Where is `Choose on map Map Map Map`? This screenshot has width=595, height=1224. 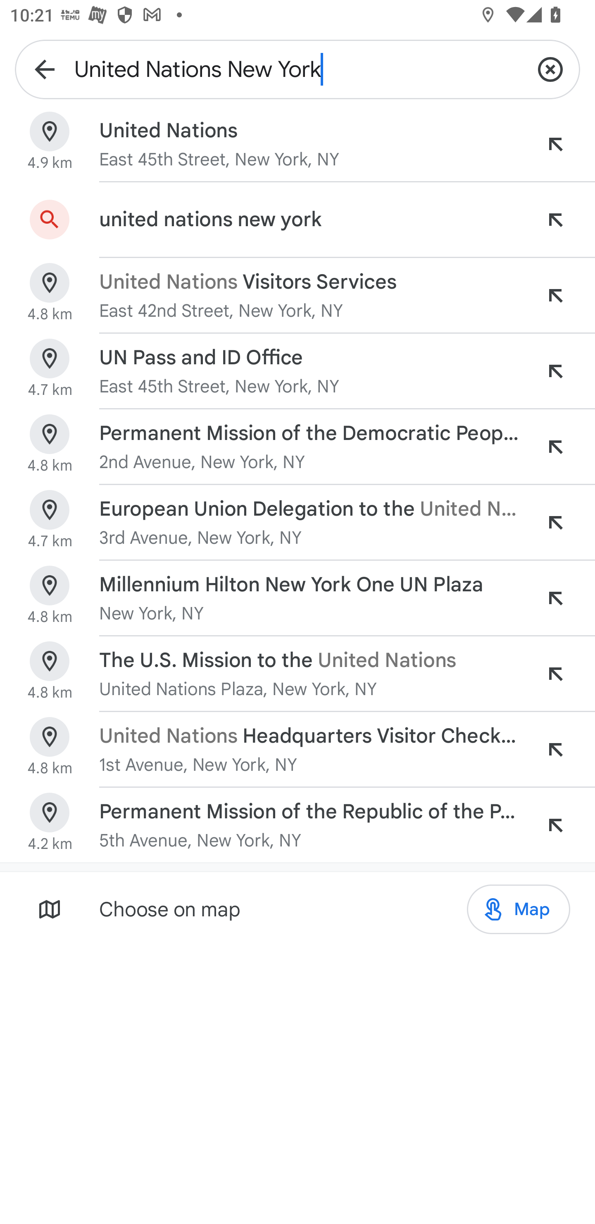
Choose on map Map Map Map is located at coordinates (297, 909).